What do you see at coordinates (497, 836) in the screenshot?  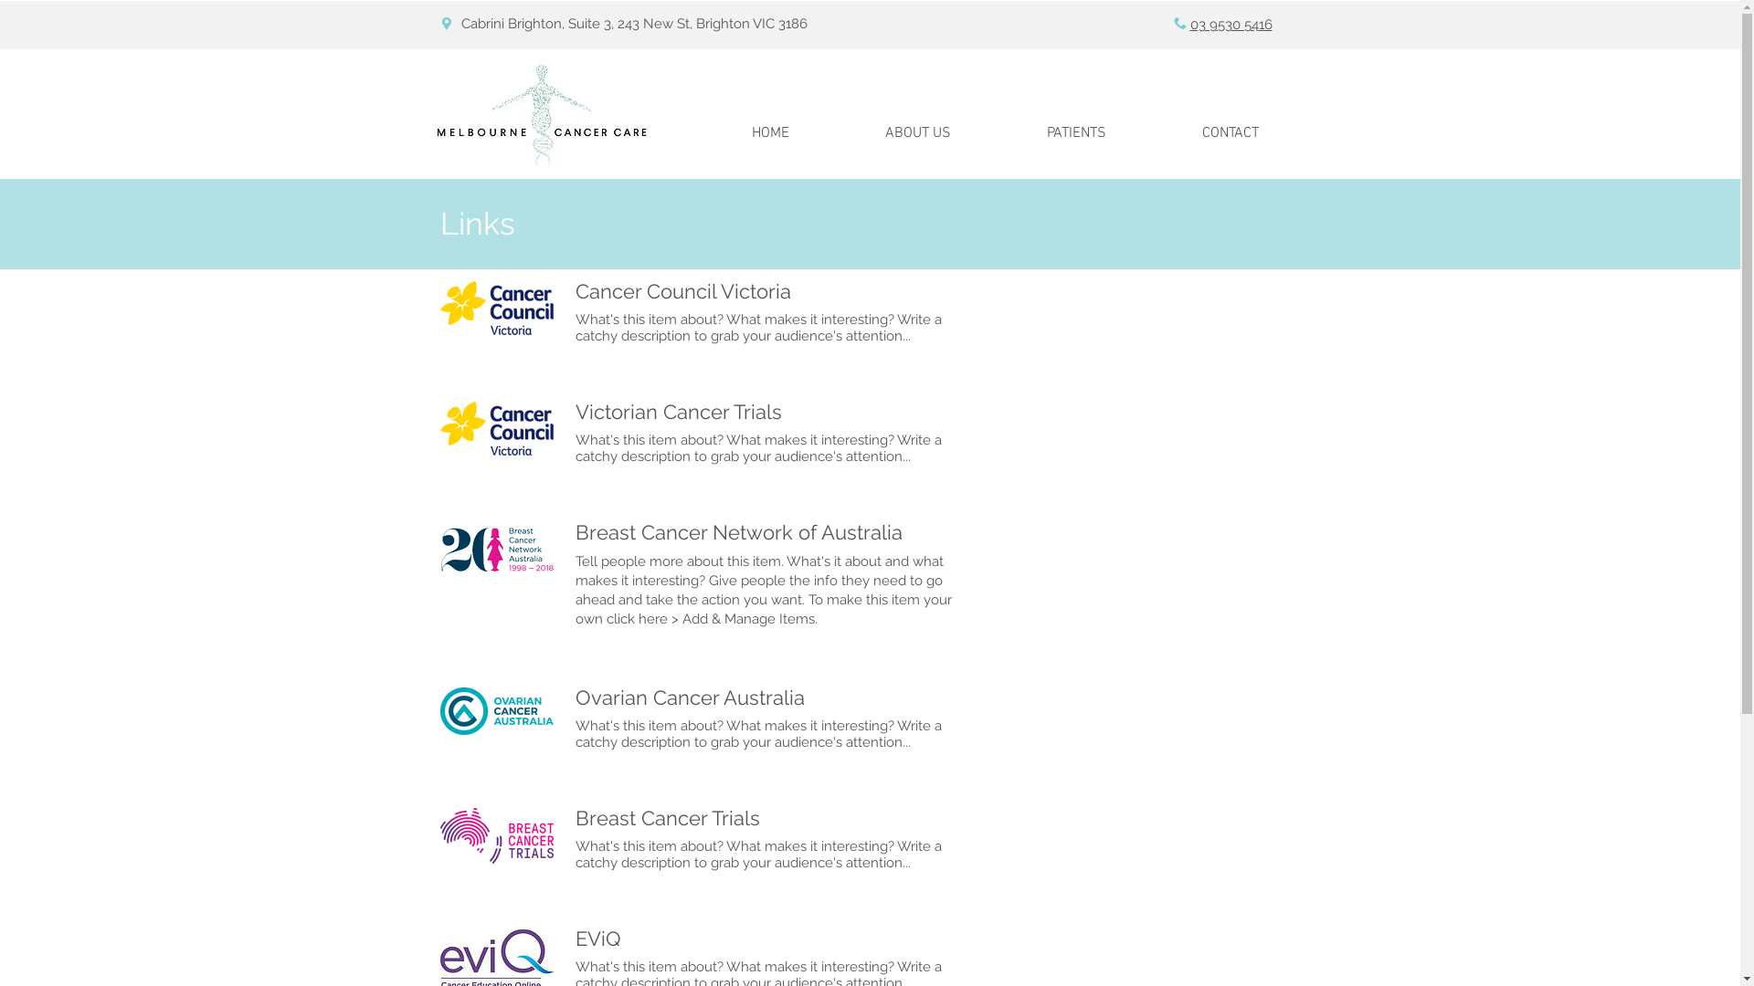 I see `bct.0aea69810f10fb834e92cbf5ad357478.png` at bounding box center [497, 836].